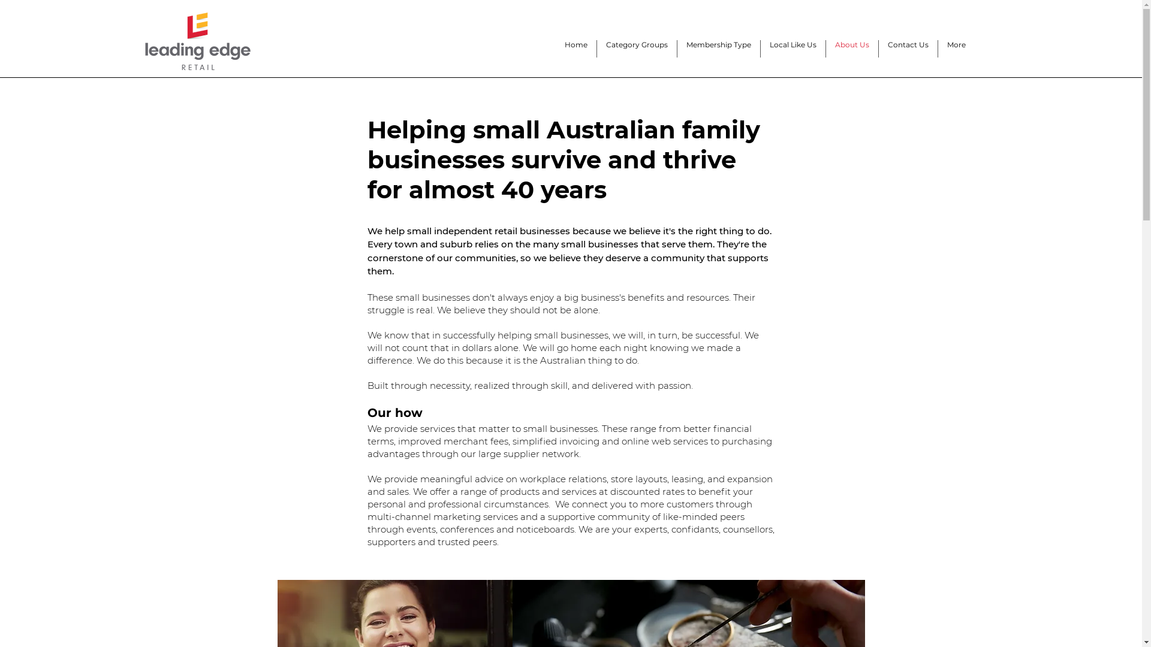 The height and width of the screenshot is (647, 1151). Describe the element at coordinates (575, 49) in the screenshot. I see `Home` at that location.